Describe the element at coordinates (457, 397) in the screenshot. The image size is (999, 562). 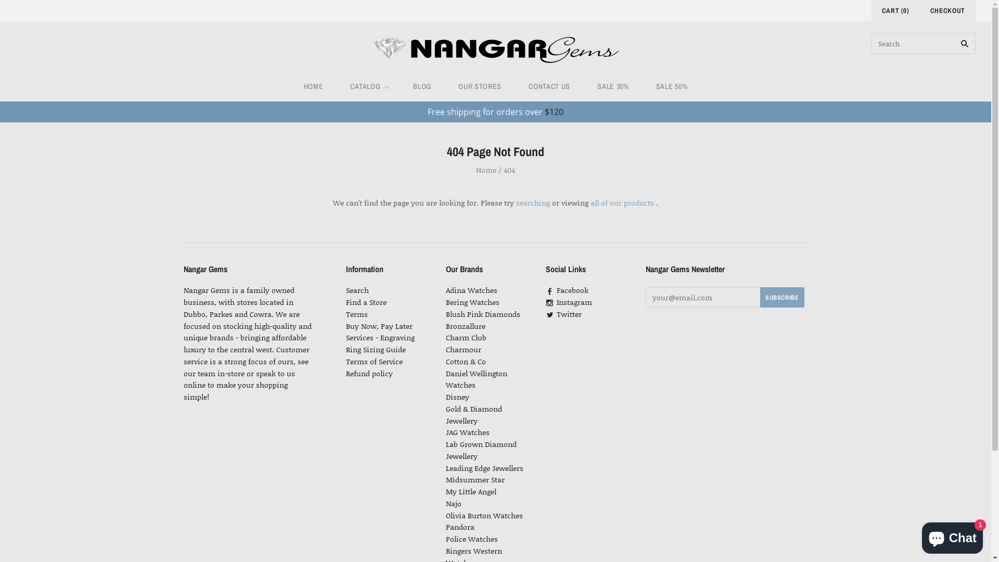
I see `Disney` at that location.